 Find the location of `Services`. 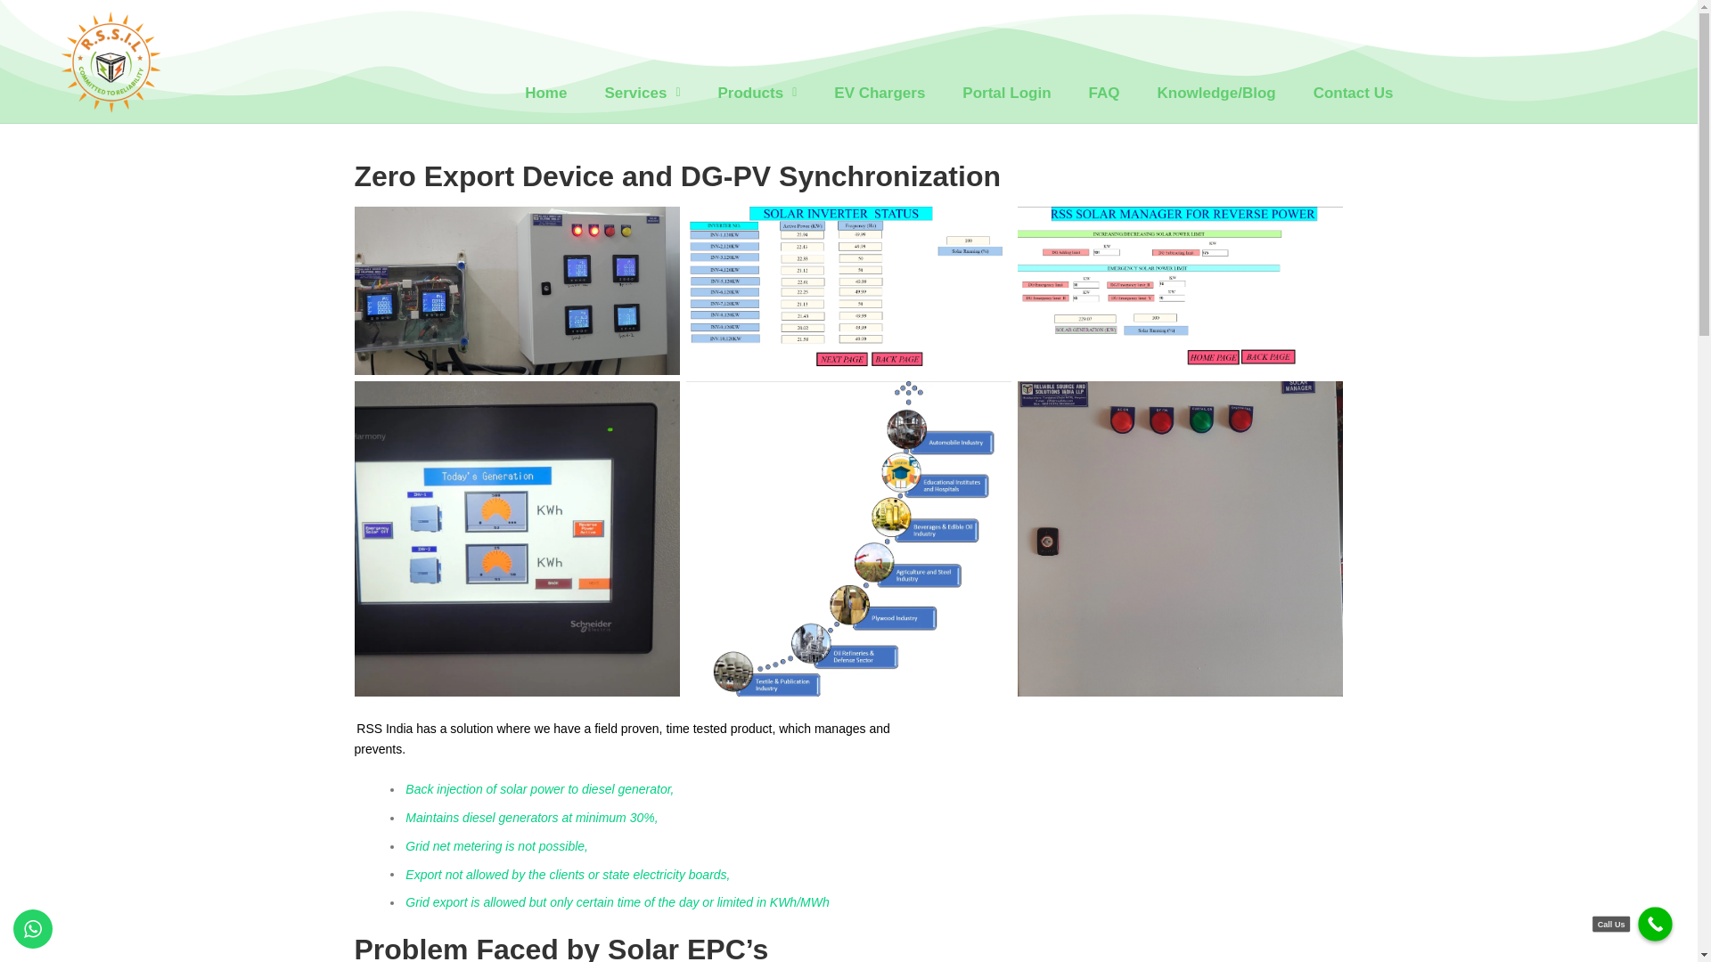

Services is located at coordinates (642, 93).